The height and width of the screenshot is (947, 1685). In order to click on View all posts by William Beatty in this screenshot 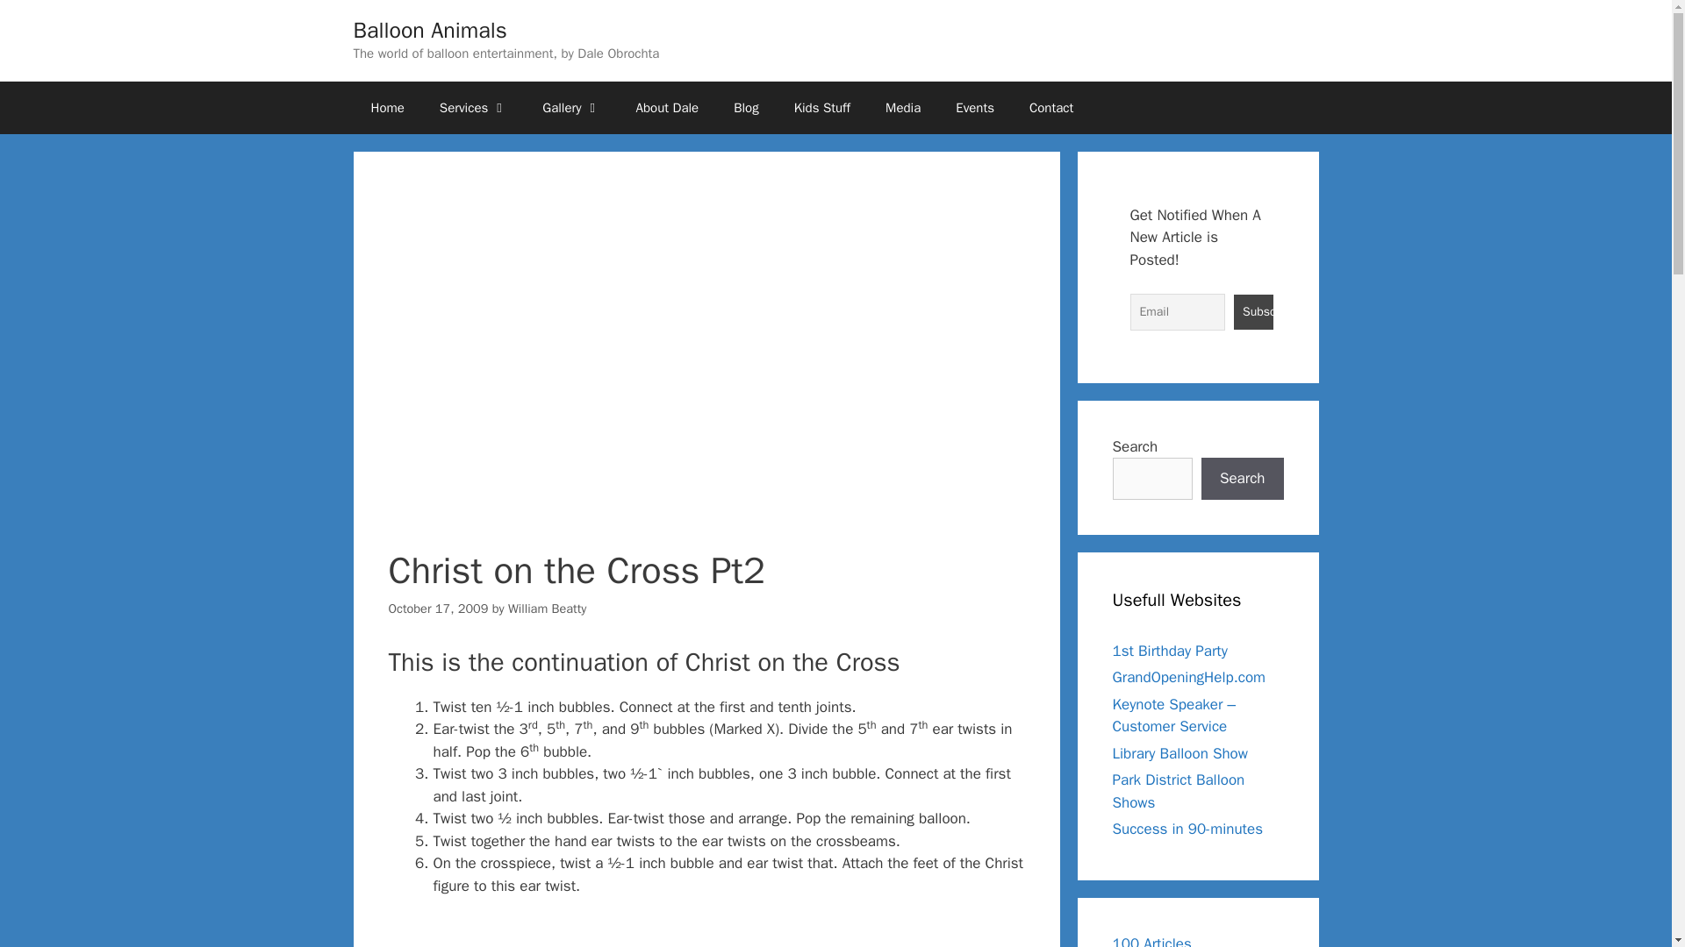, I will do `click(548, 609)`.